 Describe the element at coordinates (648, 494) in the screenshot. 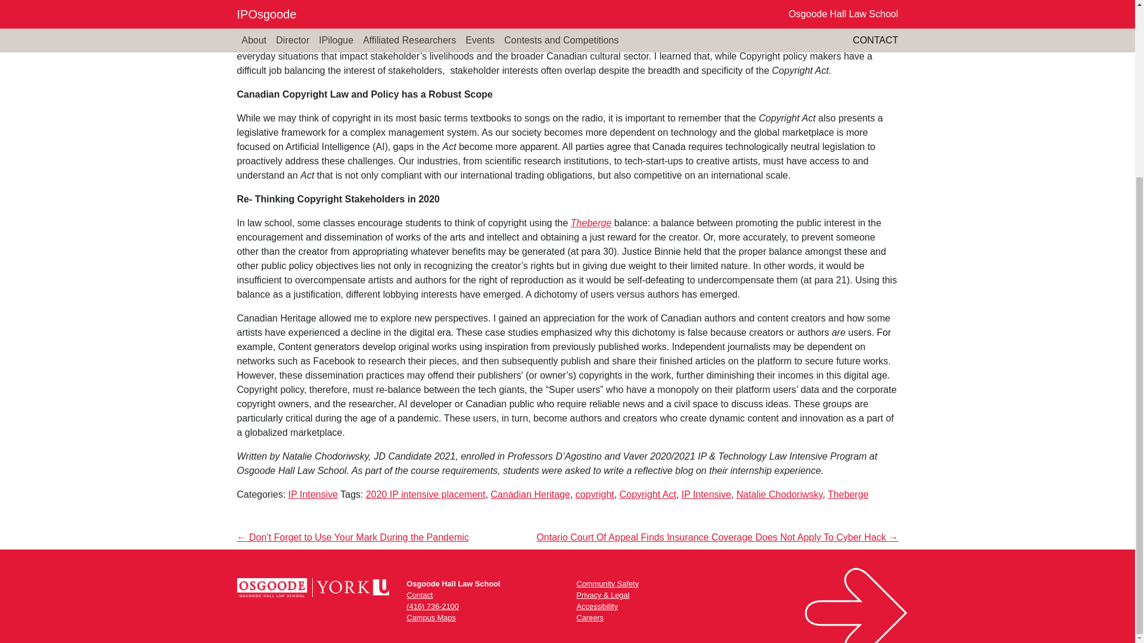

I see `Copyright Act` at that location.